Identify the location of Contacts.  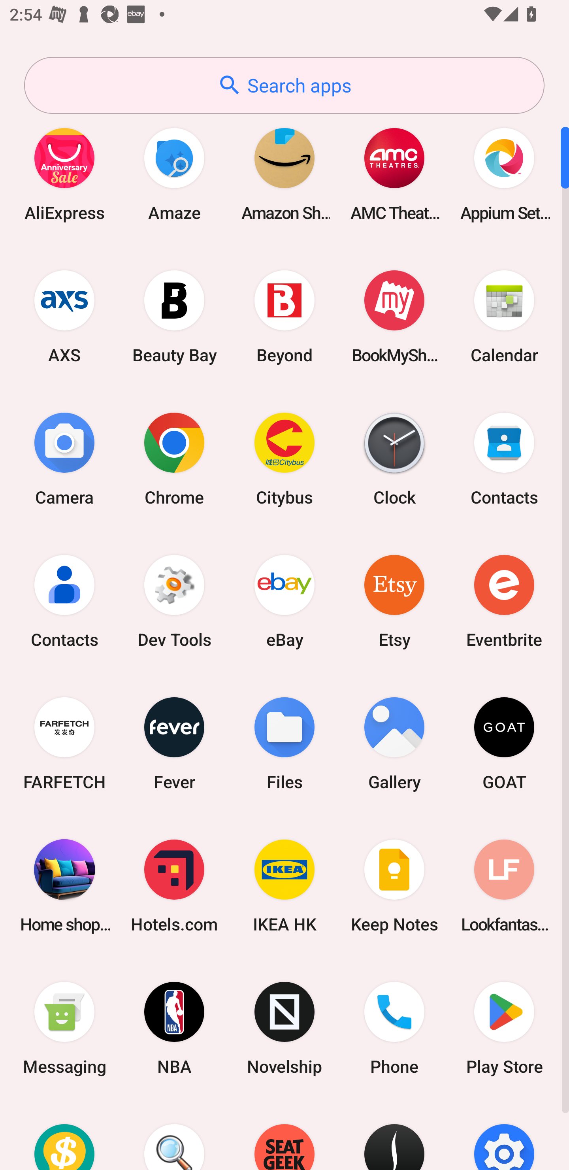
(64, 601).